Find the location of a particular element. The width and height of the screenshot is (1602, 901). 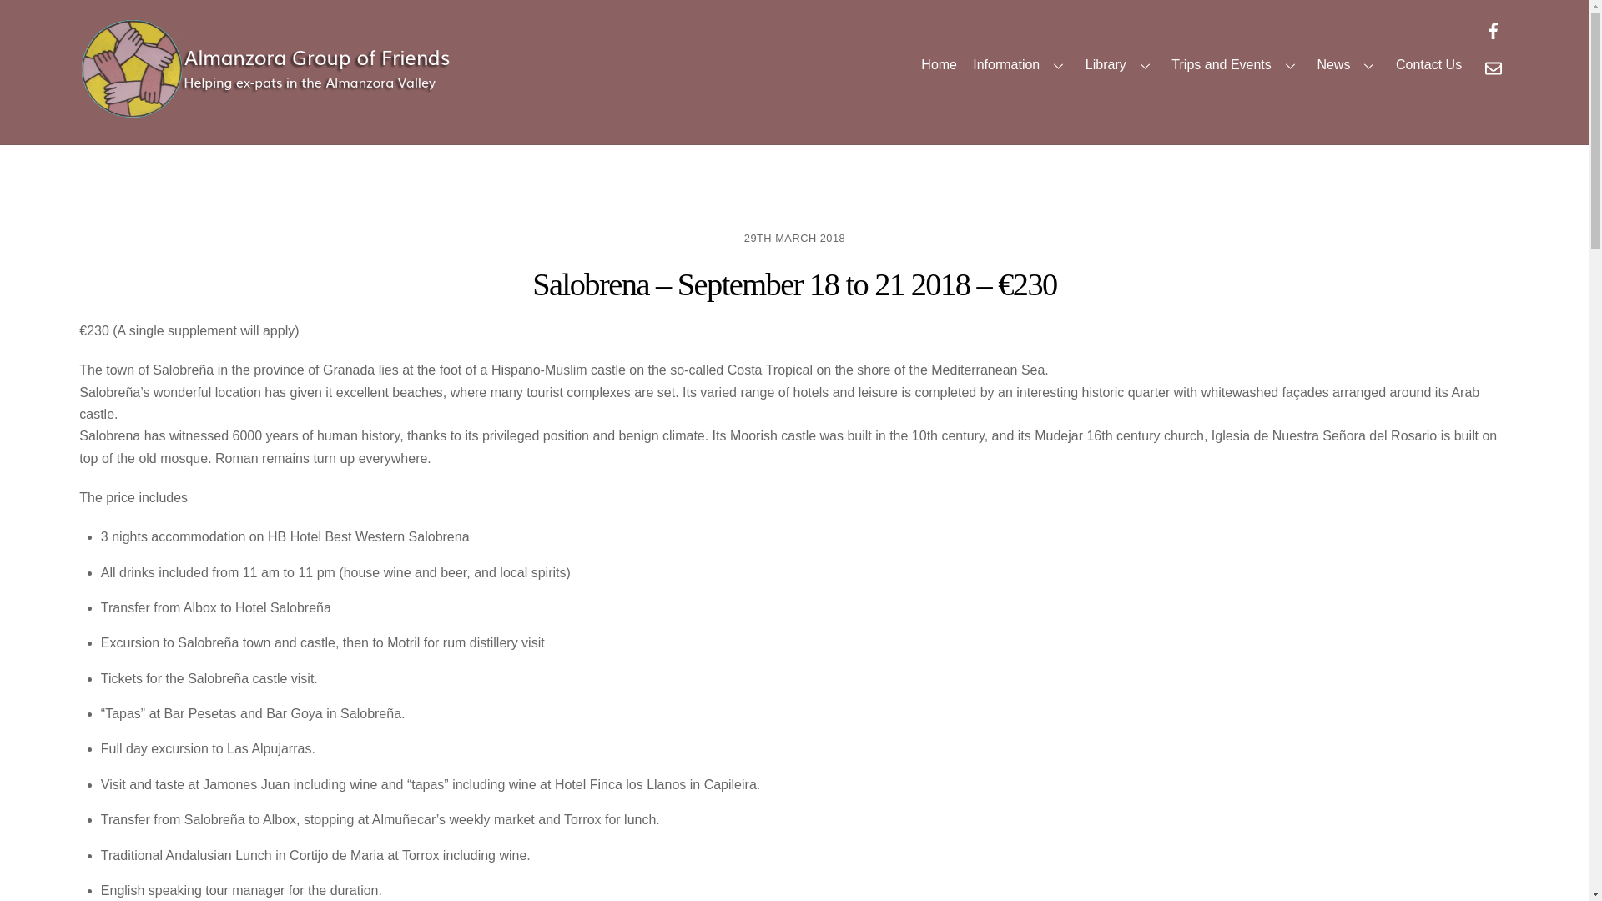

Information is located at coordinates (1021, 65).